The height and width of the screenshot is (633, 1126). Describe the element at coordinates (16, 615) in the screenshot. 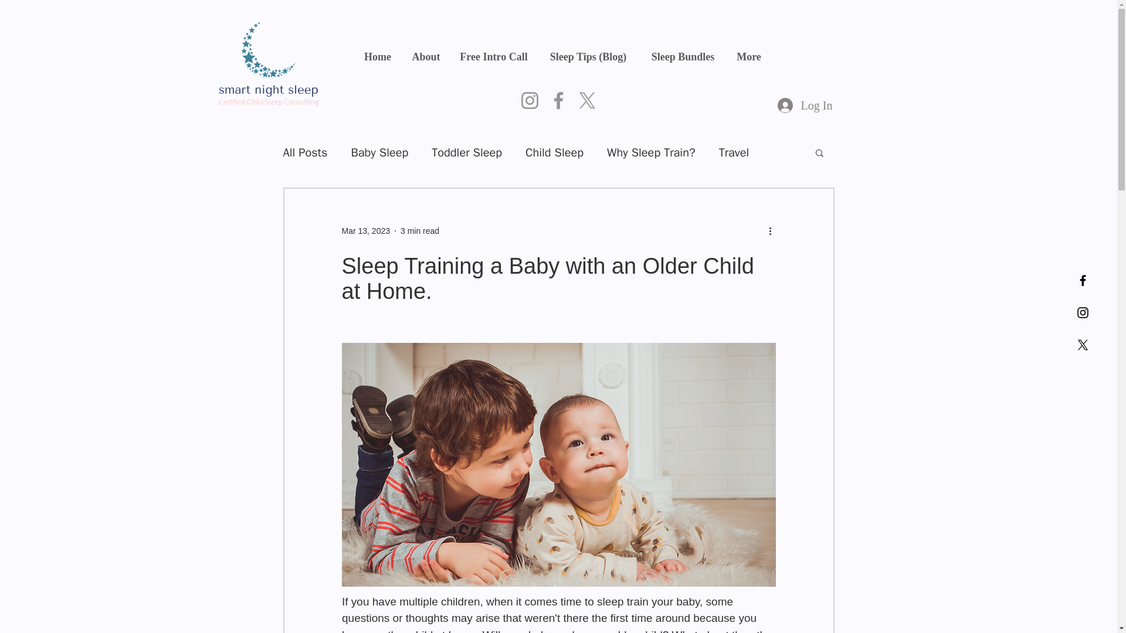

I see `Embedded Content` at that location.